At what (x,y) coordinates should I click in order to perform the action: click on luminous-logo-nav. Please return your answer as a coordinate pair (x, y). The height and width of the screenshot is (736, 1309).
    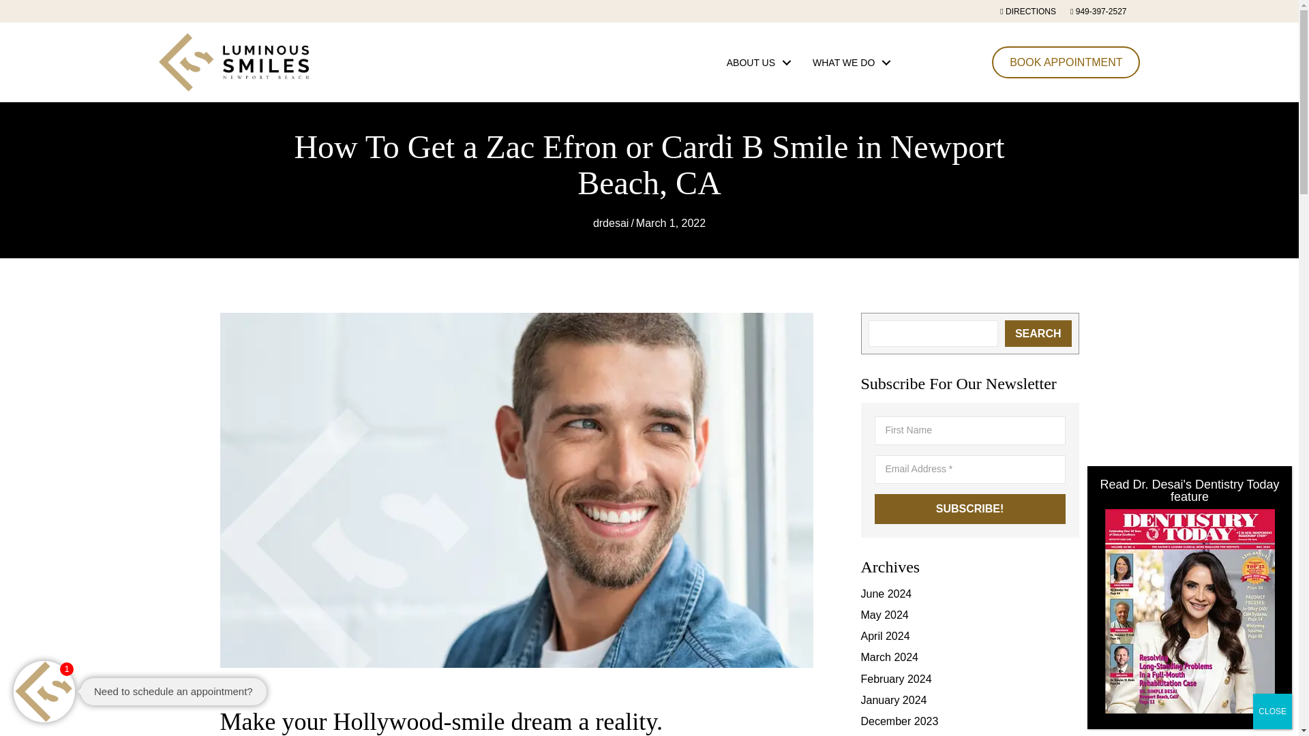
    Looking at the image, I should click on (233, 62).